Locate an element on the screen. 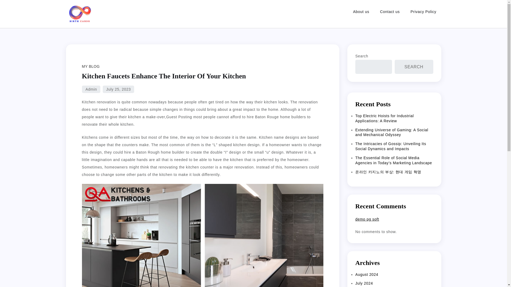  Admin is located at coordinates (91, 89).